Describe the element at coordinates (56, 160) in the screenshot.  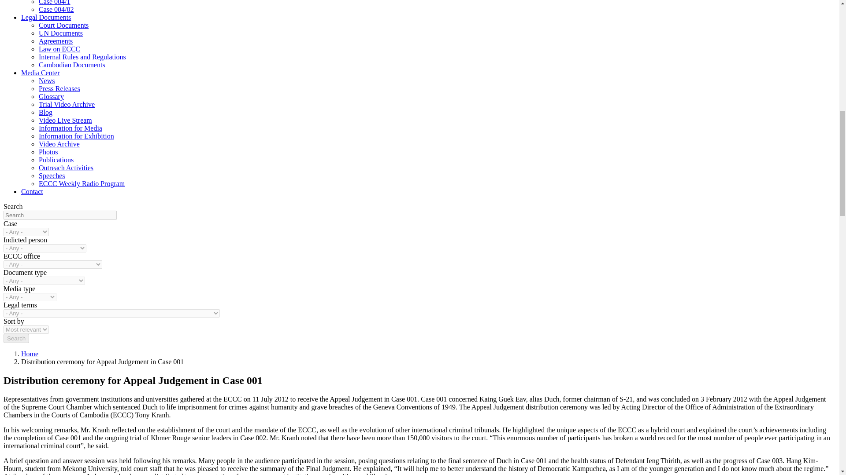
I see `Publications` at that location.